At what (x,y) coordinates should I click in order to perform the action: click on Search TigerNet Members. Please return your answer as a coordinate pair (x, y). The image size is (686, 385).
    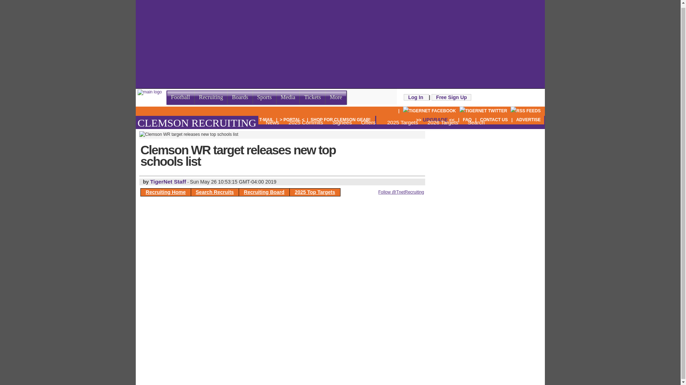
    Looking at the image, I should click on (234, 120).